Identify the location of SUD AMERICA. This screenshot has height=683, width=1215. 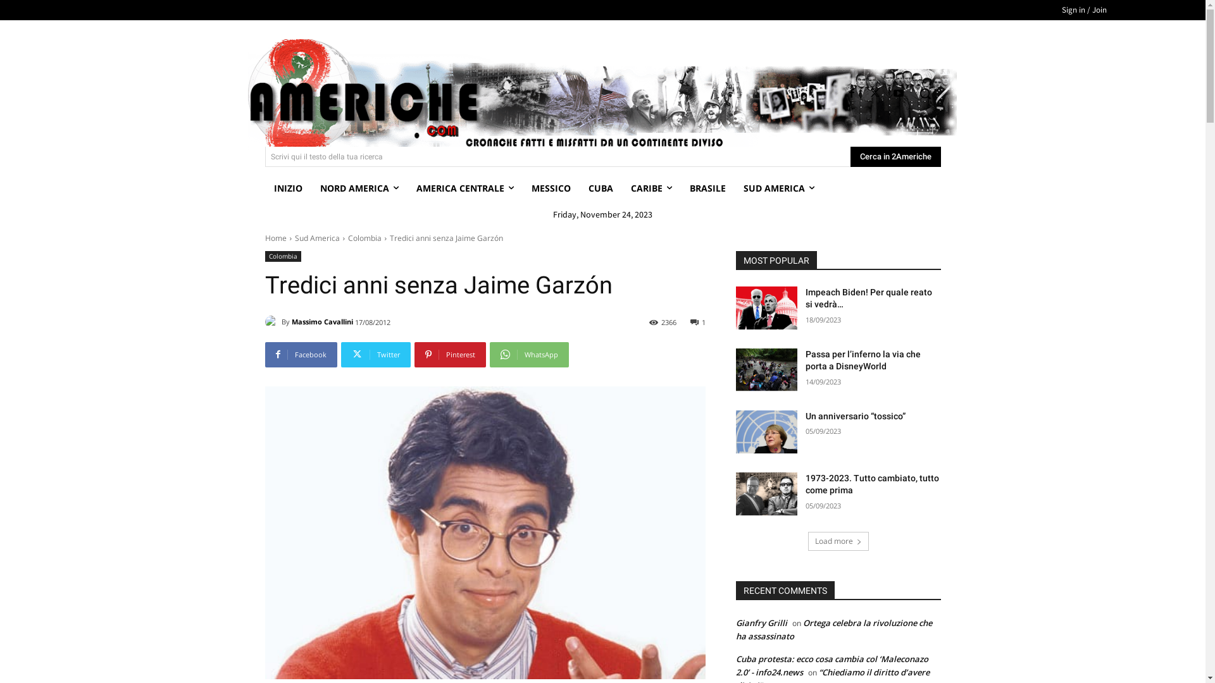
(778, 188).